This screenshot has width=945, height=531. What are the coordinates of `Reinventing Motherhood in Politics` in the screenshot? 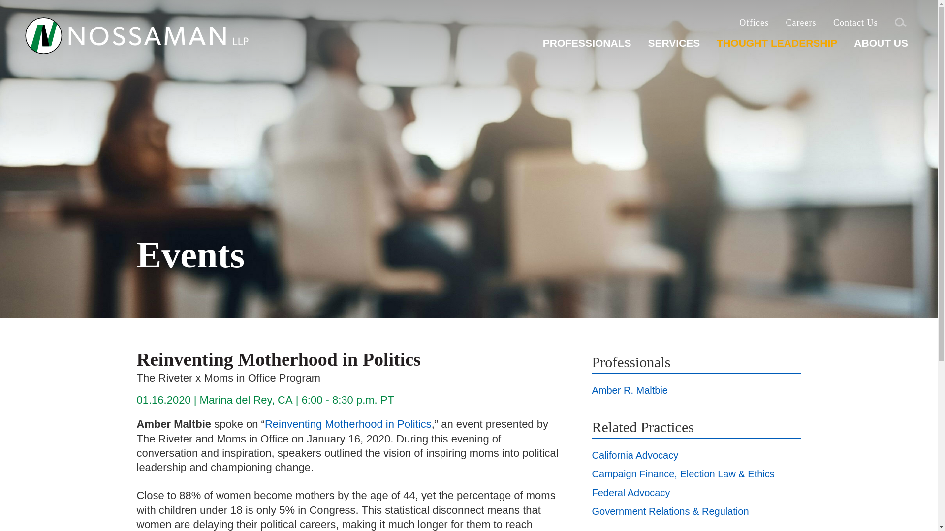 It's located at (348, 121).